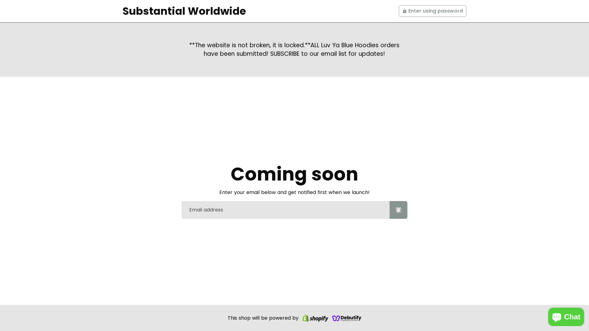  What do you see at coordinates (315, 318) in the screenshot?
I see `Create your own online store with Shopify` at bounding box center [315, 318].